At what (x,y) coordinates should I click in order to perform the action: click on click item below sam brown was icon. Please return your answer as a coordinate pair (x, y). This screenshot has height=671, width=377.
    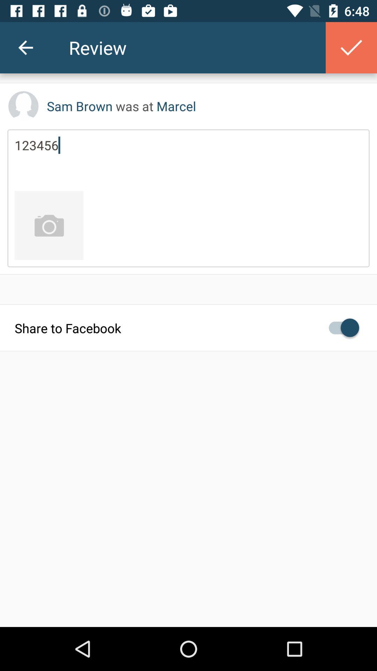
    Looking at the image, I should click on (188, 160).